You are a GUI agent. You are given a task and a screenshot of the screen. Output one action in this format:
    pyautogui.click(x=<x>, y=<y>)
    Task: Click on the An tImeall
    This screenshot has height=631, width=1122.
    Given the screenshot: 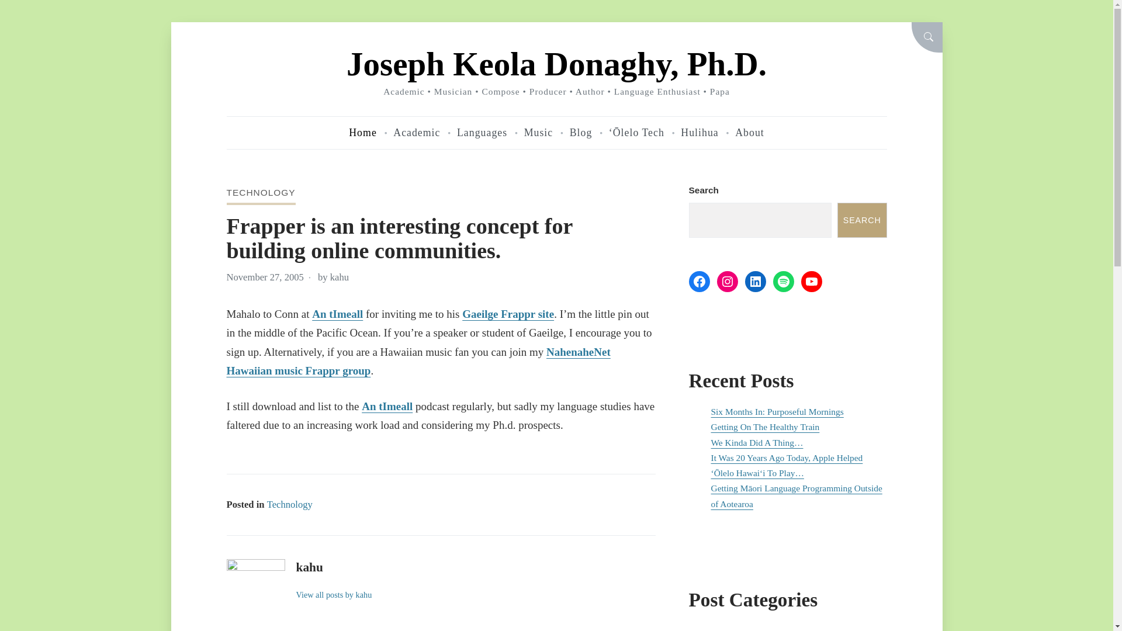 What is the action you would take?
    pyautogui.click(x=337, y=314)
    